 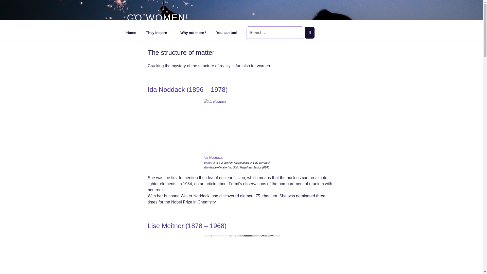 I want to click on You can too!, so click(x=226, y=32).